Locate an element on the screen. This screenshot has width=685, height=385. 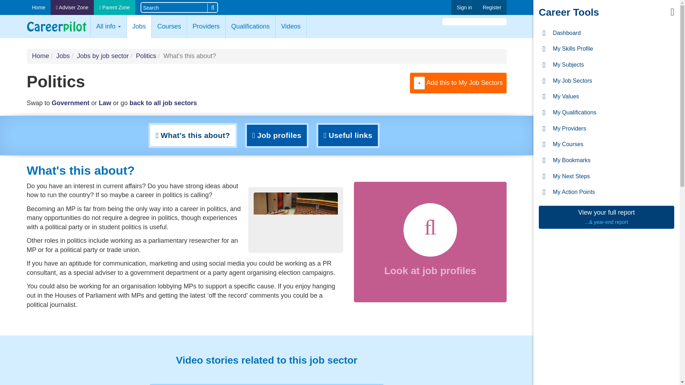
Parent Zone is located at coordinates (114, 7).